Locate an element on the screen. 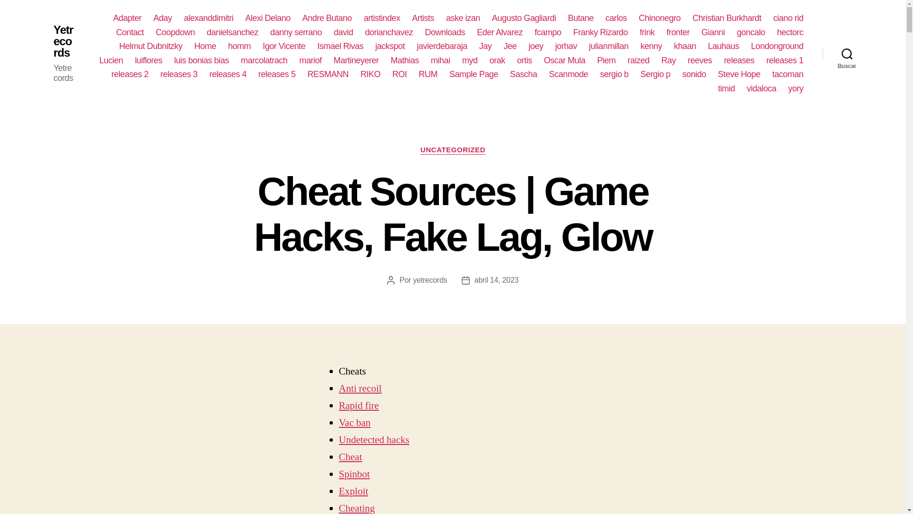 This screenshot has width=913, height=514. goncalo is located at coordinates (750, 32).